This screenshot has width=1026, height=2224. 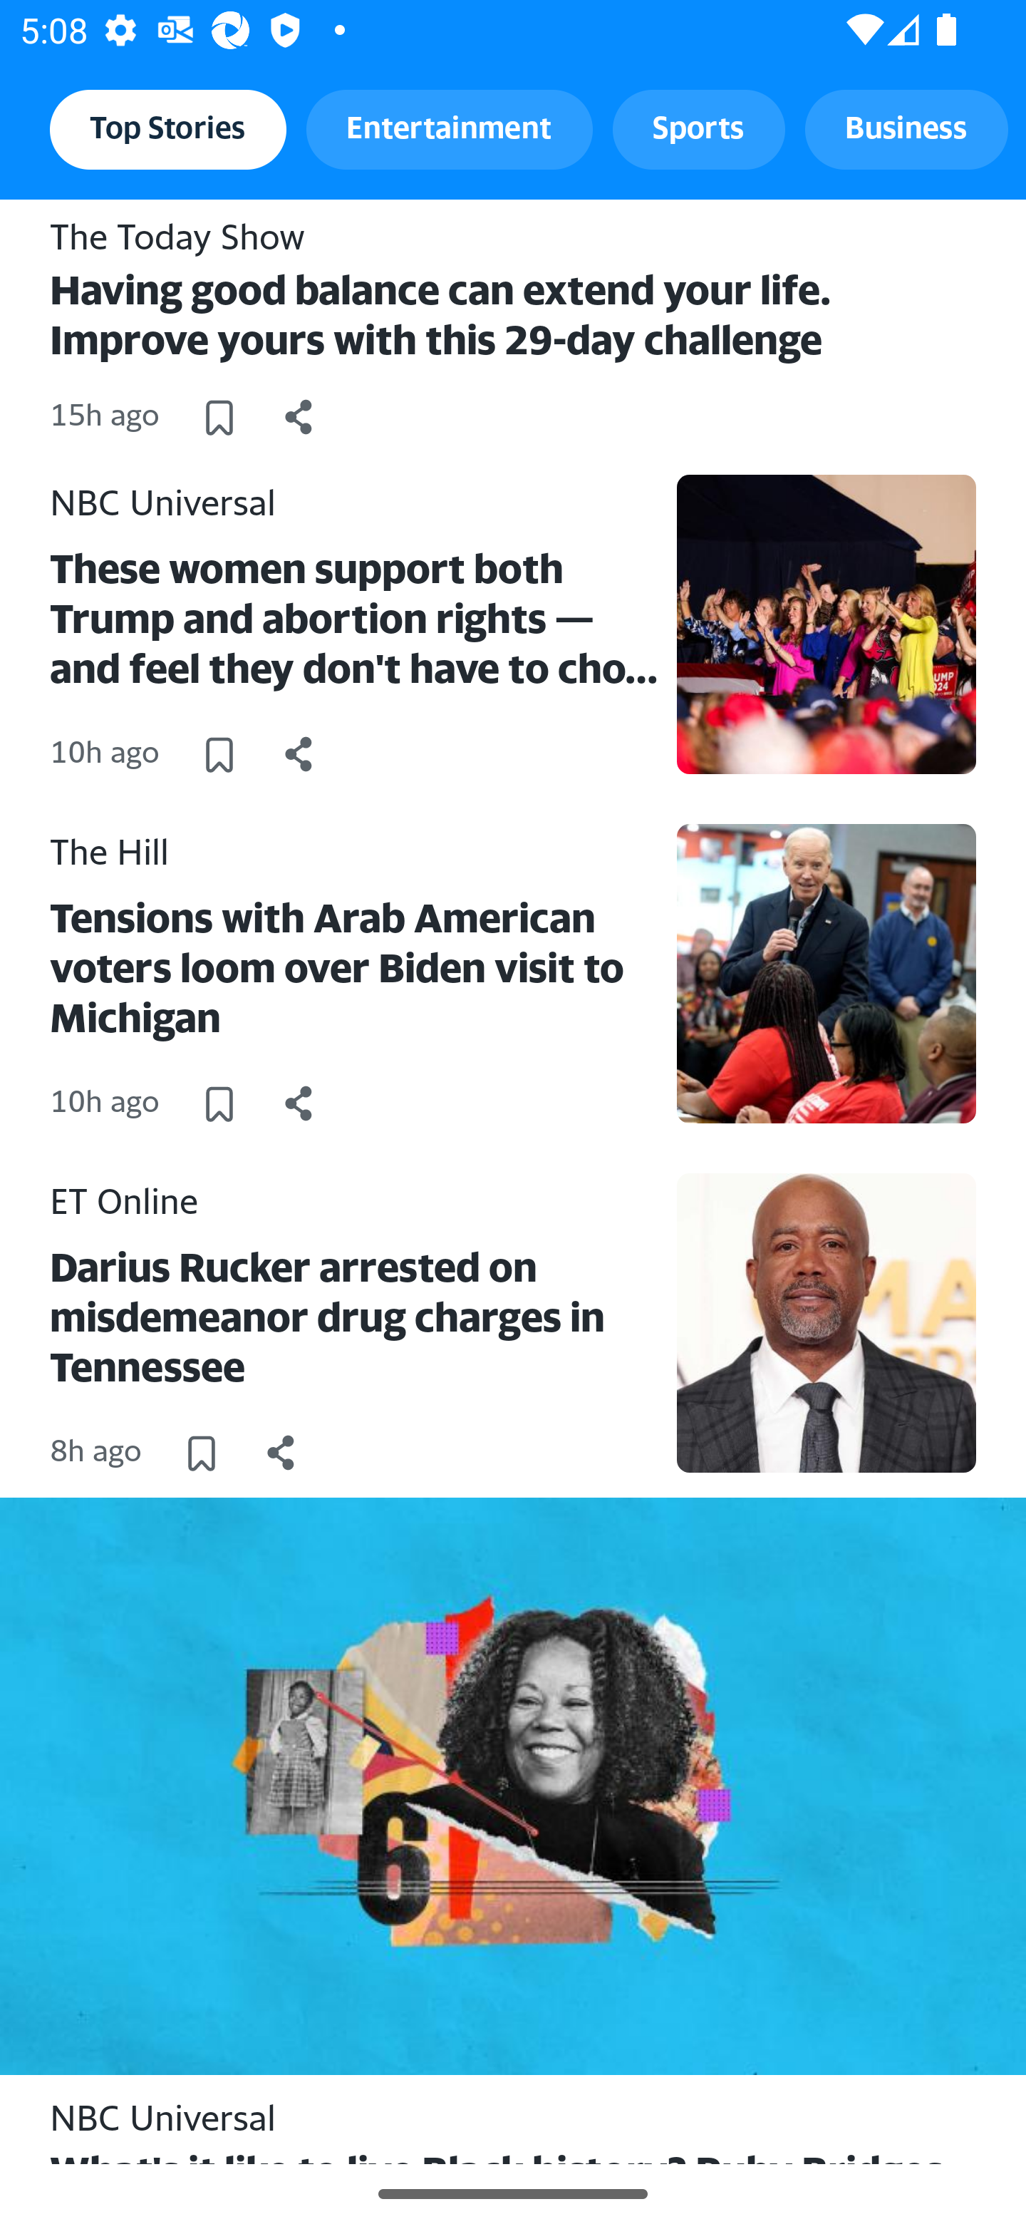 I want to click on Share this news article, so click(x=299, y=753).